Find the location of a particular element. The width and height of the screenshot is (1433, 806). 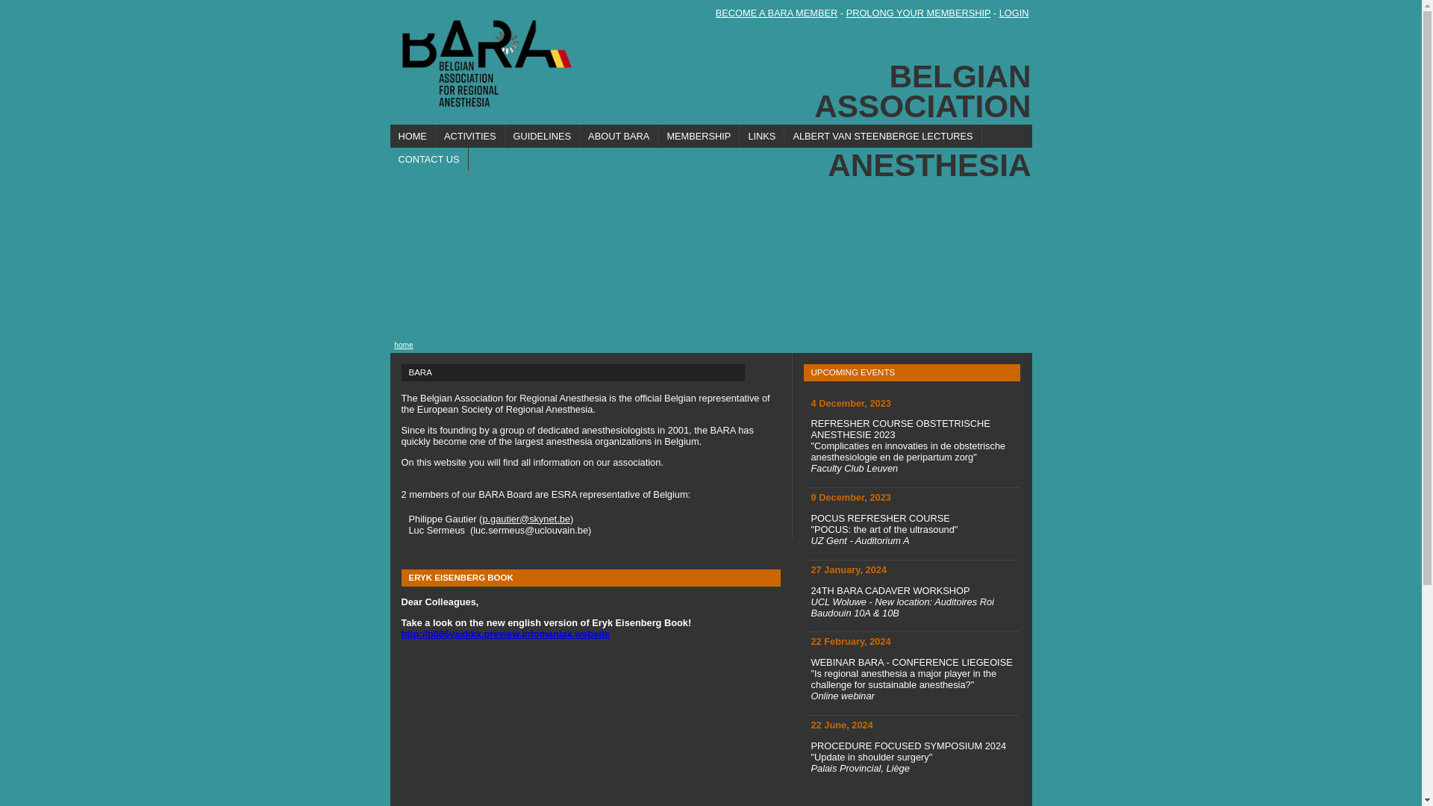

HOME is located at coordinates (412, 136).